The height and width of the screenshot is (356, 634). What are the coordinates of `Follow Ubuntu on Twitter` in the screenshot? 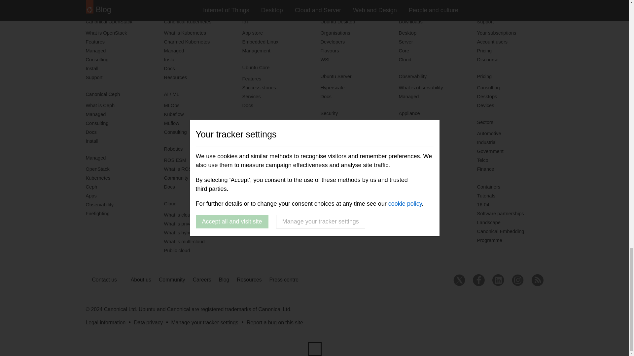 It's located at (459, 280).